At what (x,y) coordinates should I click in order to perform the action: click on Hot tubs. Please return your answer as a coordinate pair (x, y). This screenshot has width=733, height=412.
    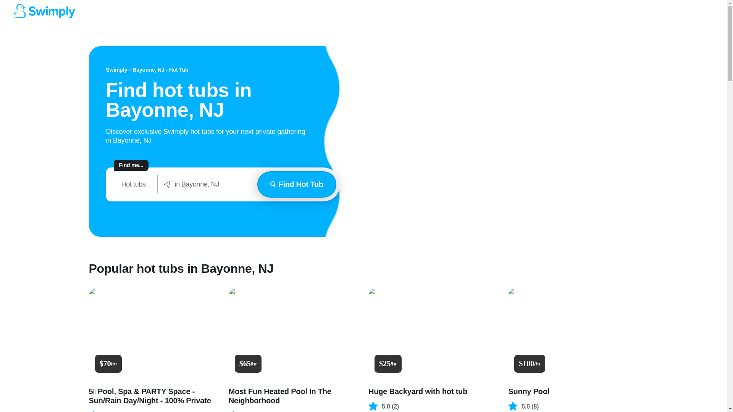
    Looking at the image, I should click on (134, 184).